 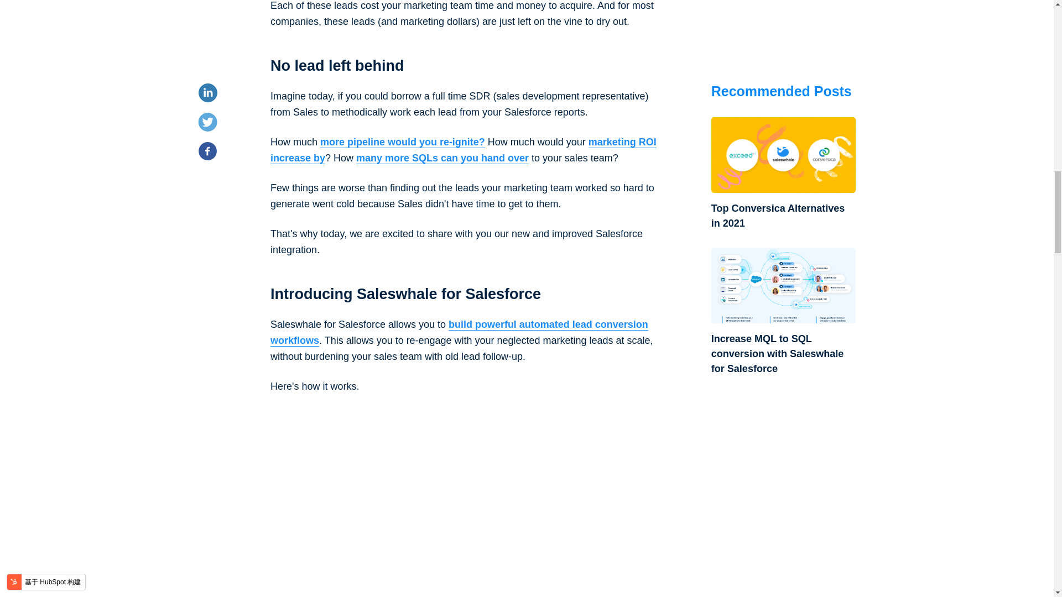 What do you see at coordinates (464, 150) in the screenshot?
I see `marketing ROI increase by` at bounding box center [464, 150].